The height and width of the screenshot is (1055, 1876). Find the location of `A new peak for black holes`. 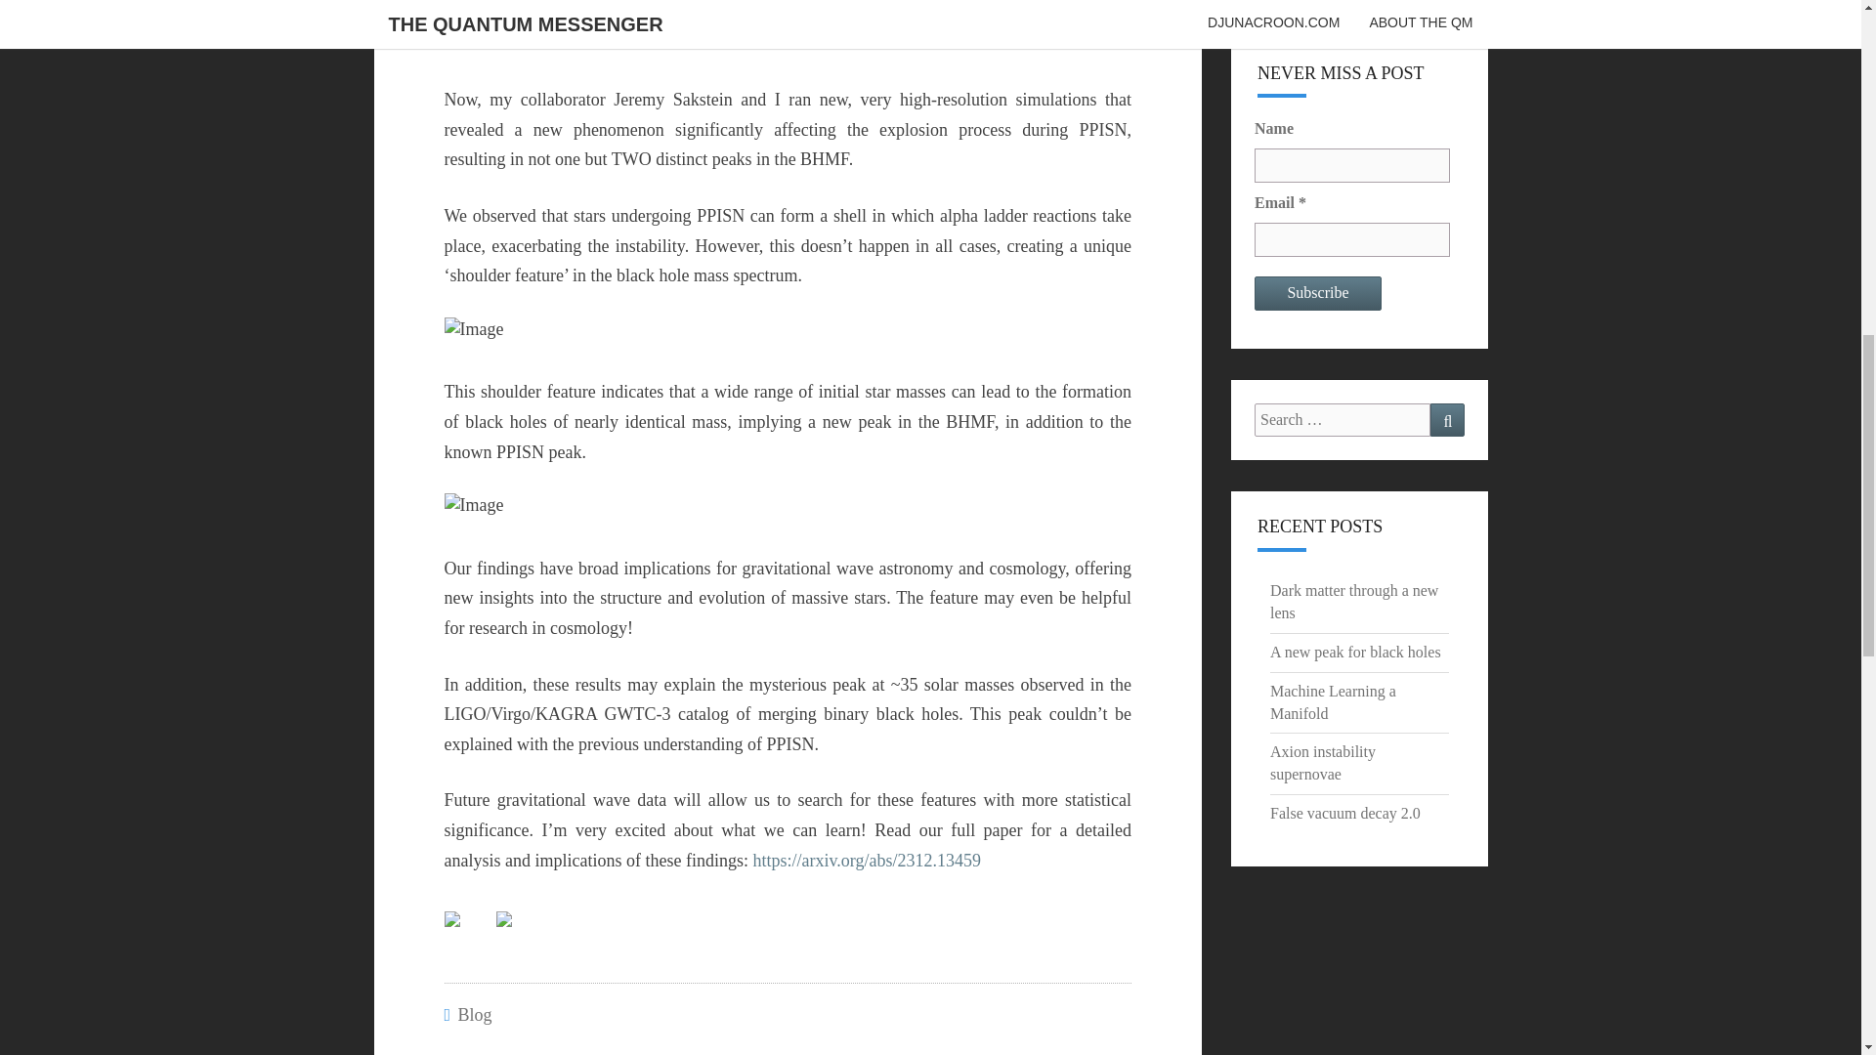

A new peak for black holes is located at coordinates (1354, 652).